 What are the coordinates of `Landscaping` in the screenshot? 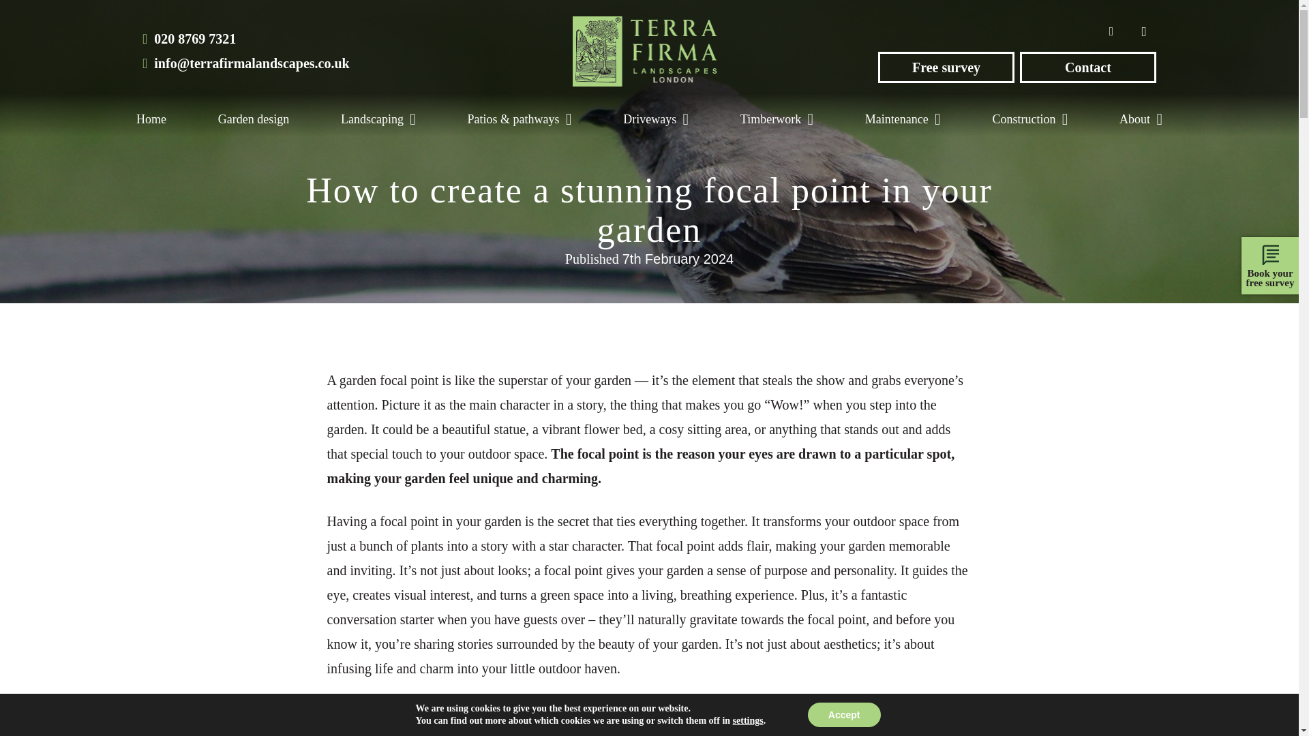 It's located at (378, 119).